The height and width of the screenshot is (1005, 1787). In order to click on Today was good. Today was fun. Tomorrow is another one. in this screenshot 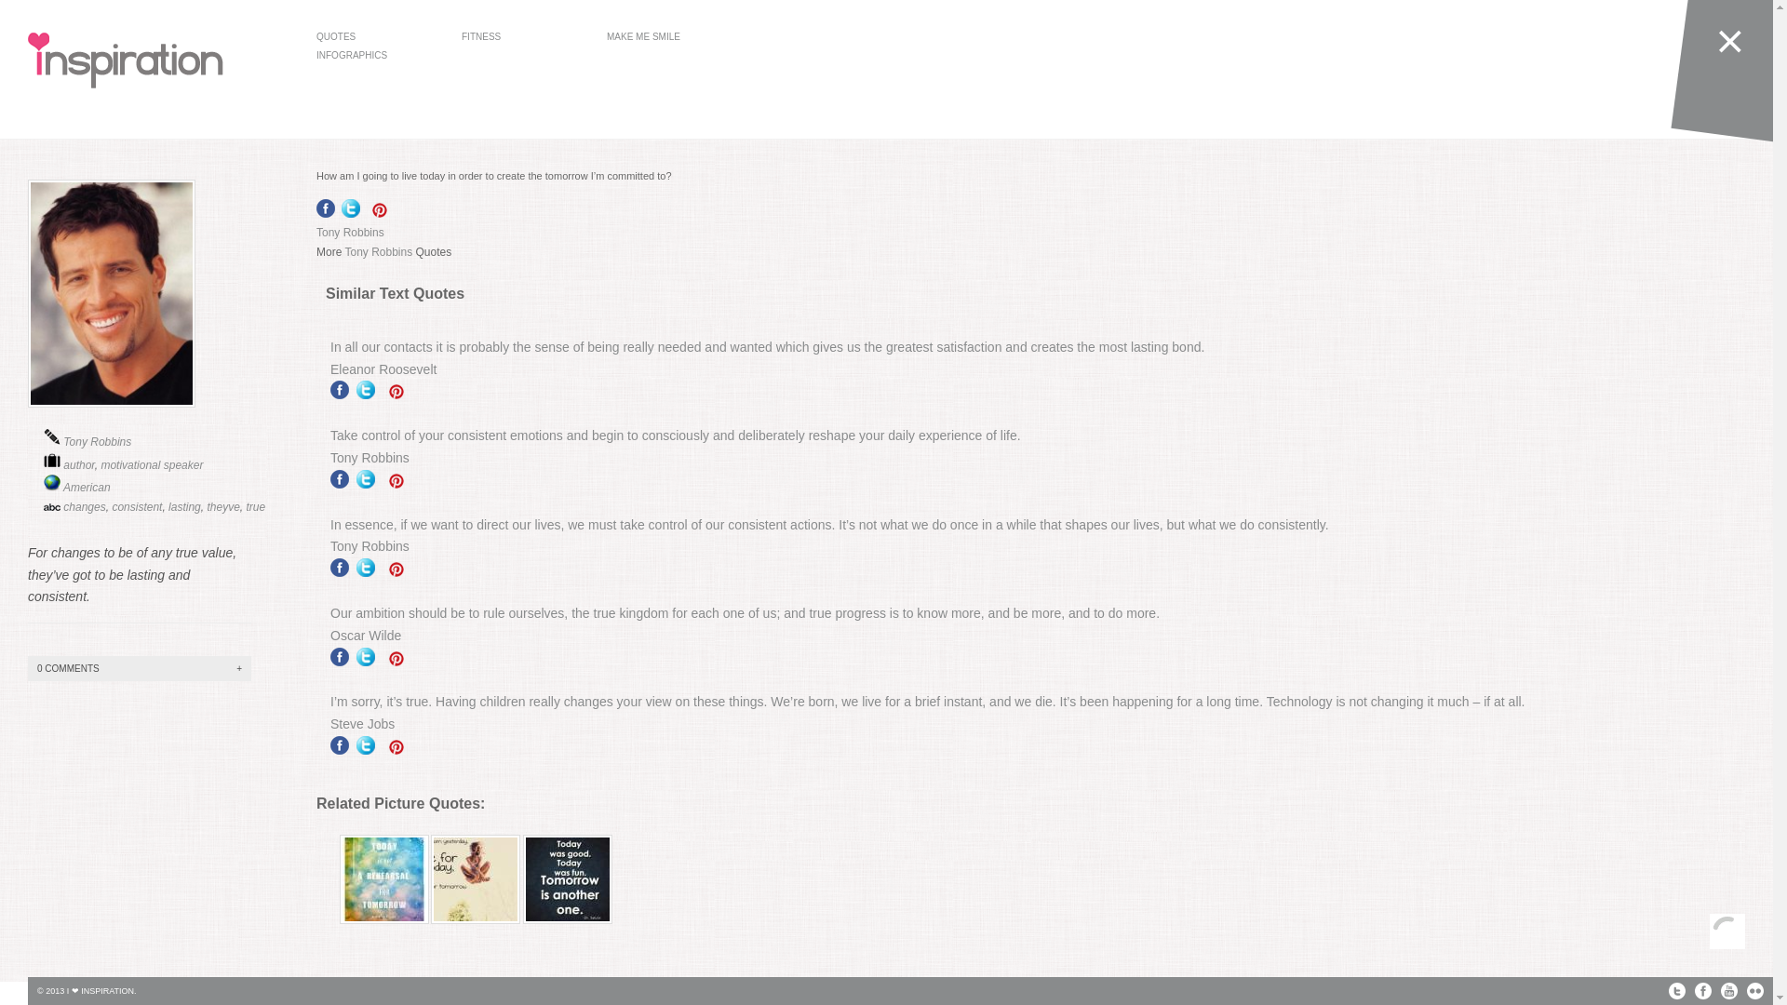, I will do `click(567, 878)`.